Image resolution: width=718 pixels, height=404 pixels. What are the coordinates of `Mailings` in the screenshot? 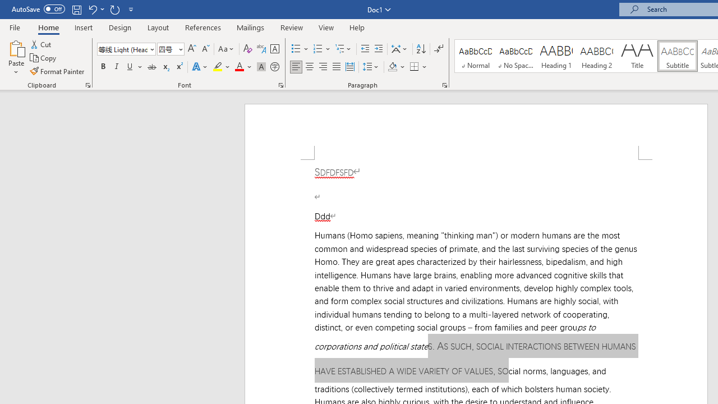 It's located at (251, 27).